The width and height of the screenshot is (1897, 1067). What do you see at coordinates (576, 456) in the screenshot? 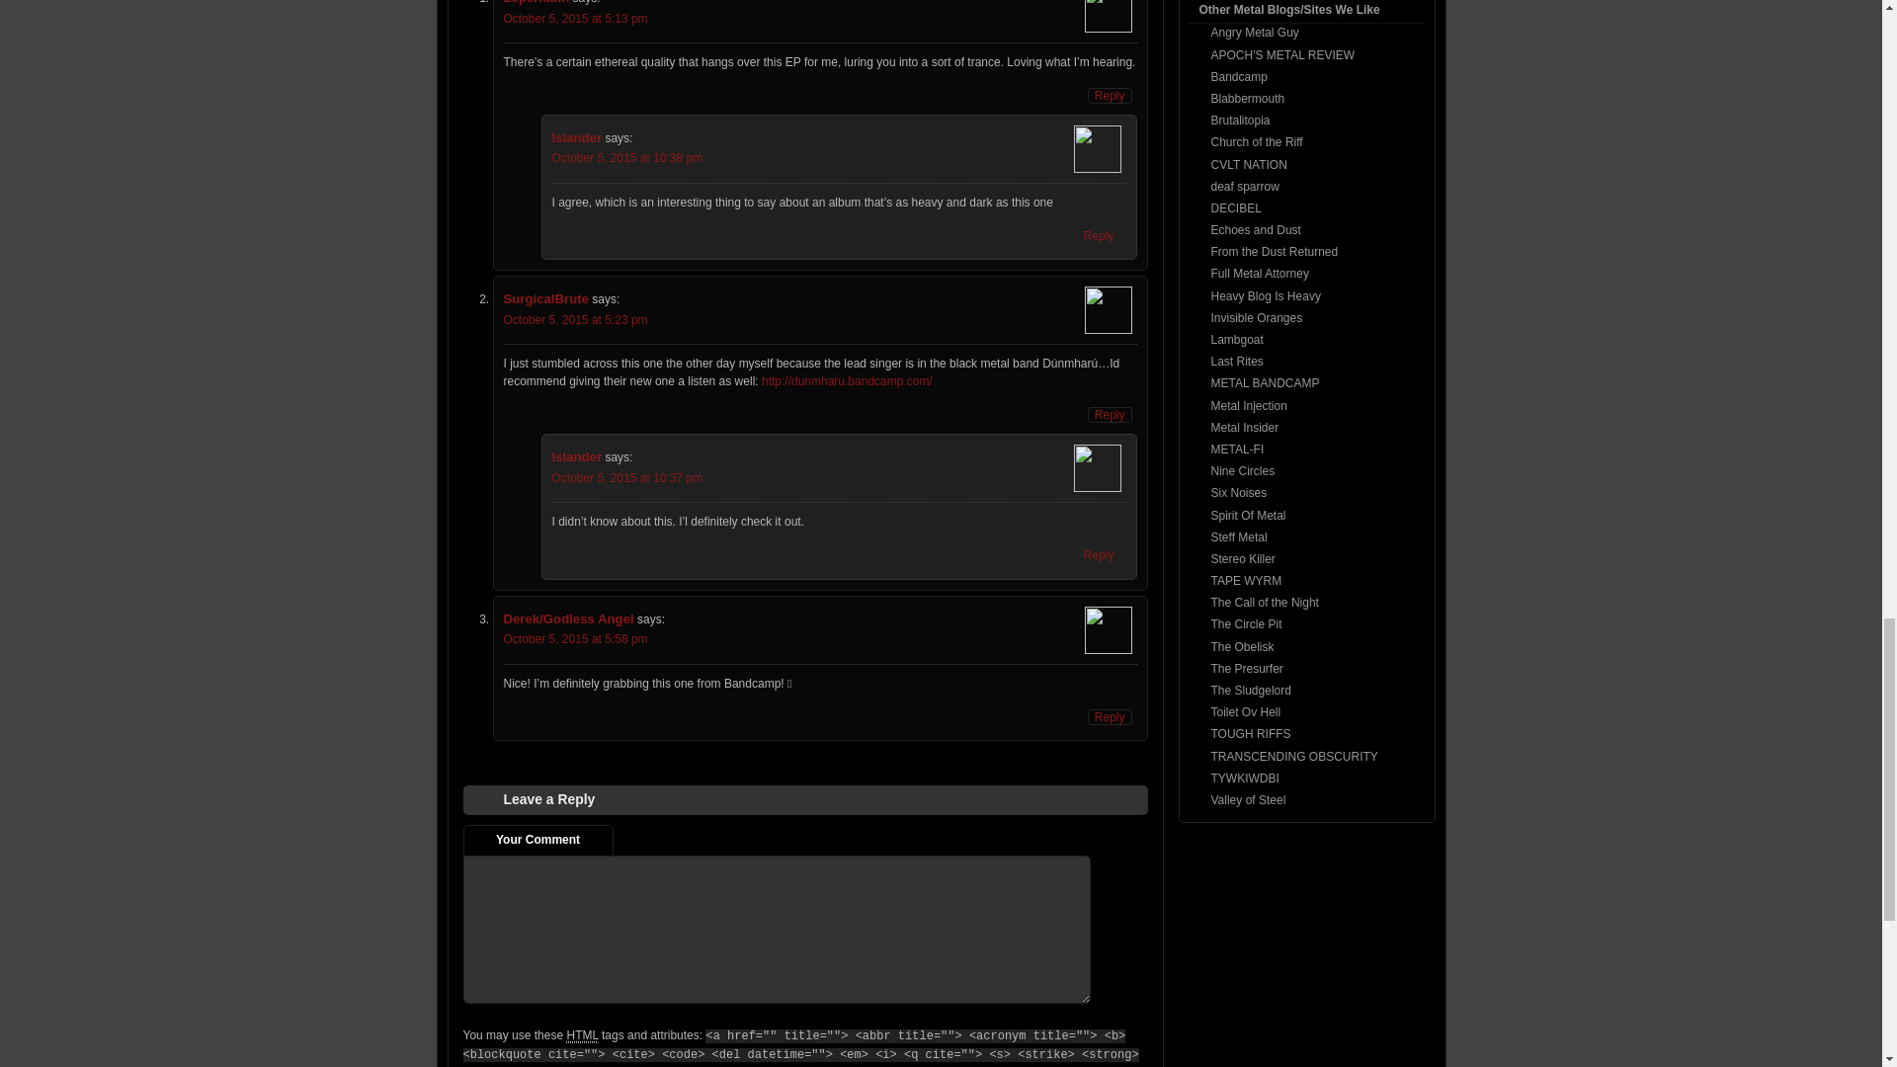
I see `Islander` at bounding box center [576, 456].